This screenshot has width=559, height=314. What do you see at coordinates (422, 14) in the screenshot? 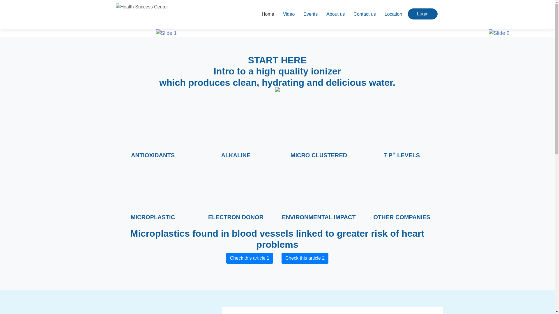
I see `Login` at bounding box center [422, 14].